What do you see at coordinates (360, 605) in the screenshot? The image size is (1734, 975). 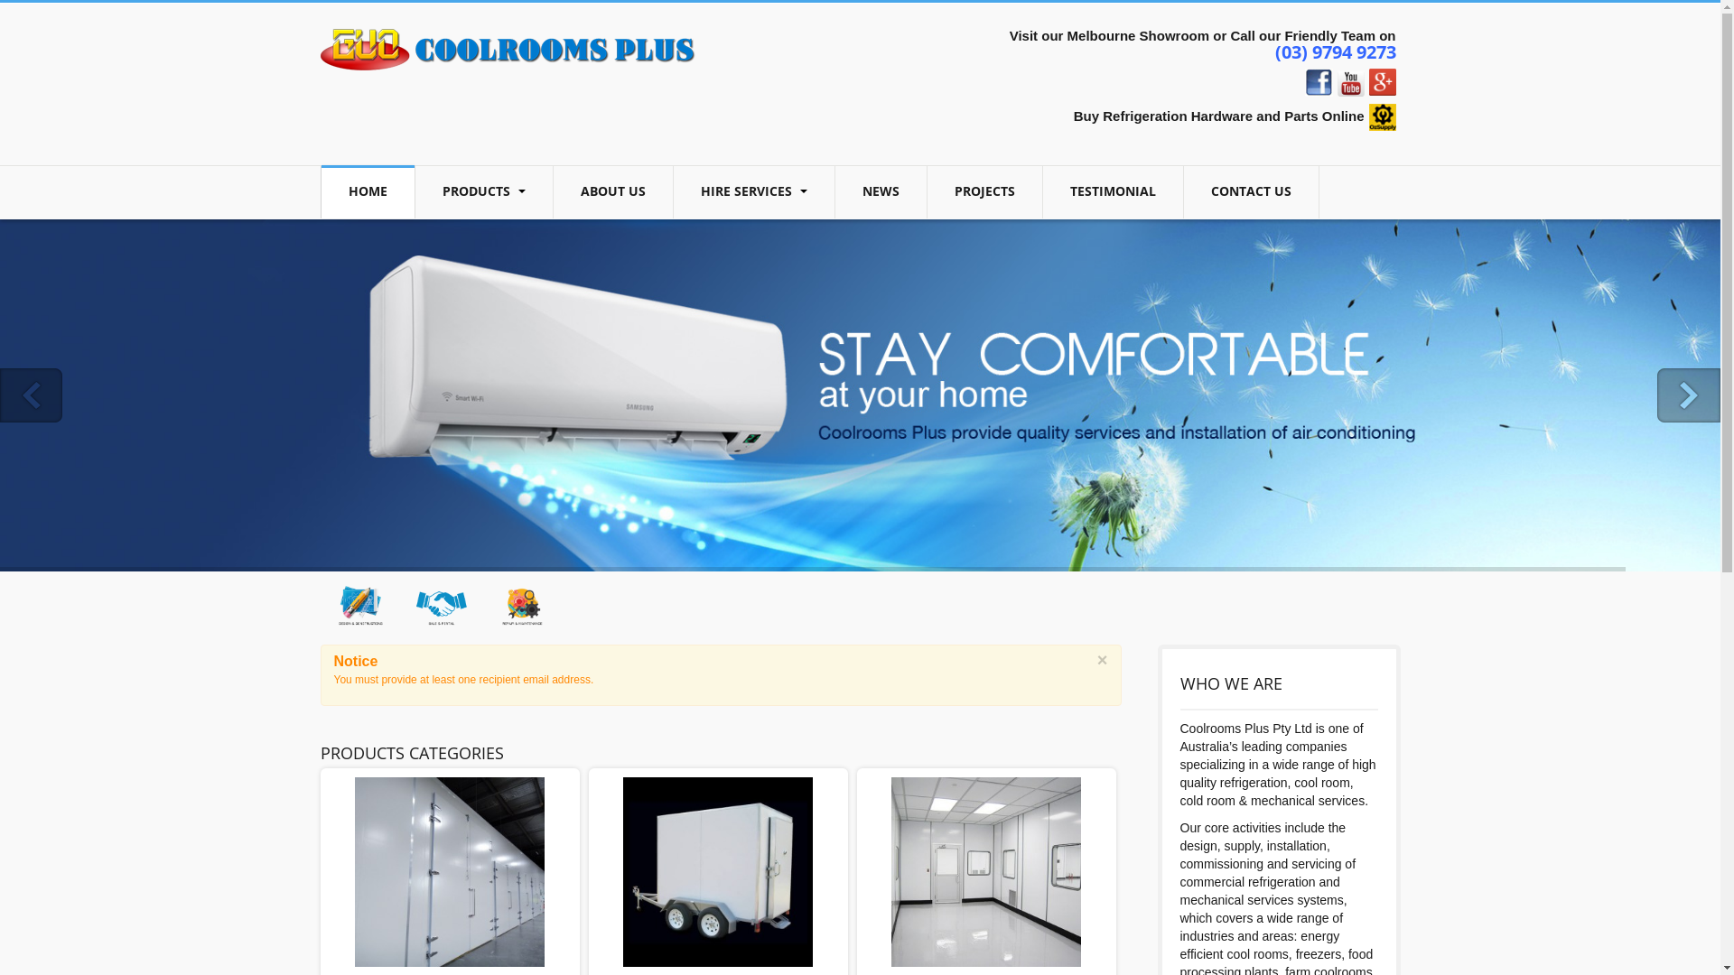 I see `Design & Constructions` at bounding box center [360, 605].